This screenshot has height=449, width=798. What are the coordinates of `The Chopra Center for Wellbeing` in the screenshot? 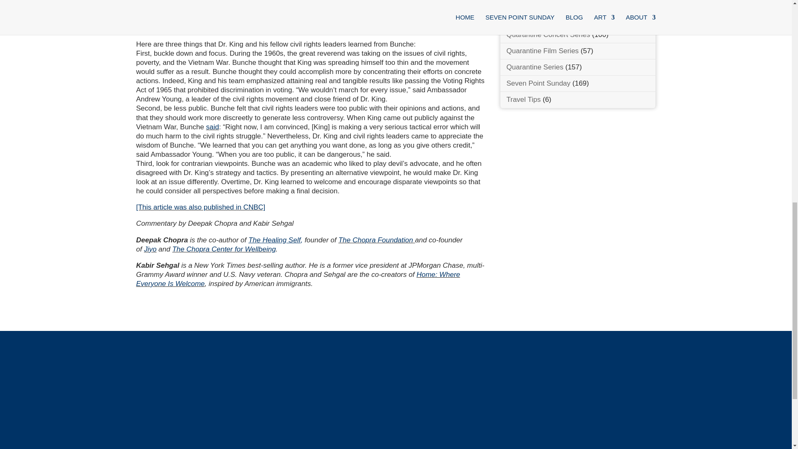 It's located at (224, 249).